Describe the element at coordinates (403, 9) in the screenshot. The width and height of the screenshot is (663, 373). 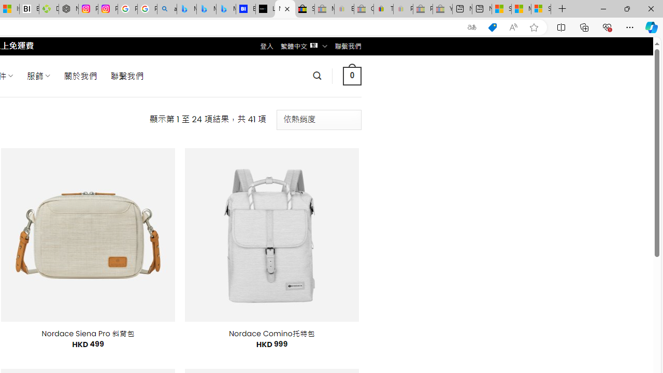
I see `Payments Terms of Use | eBay.com - Sleeping` at that location.